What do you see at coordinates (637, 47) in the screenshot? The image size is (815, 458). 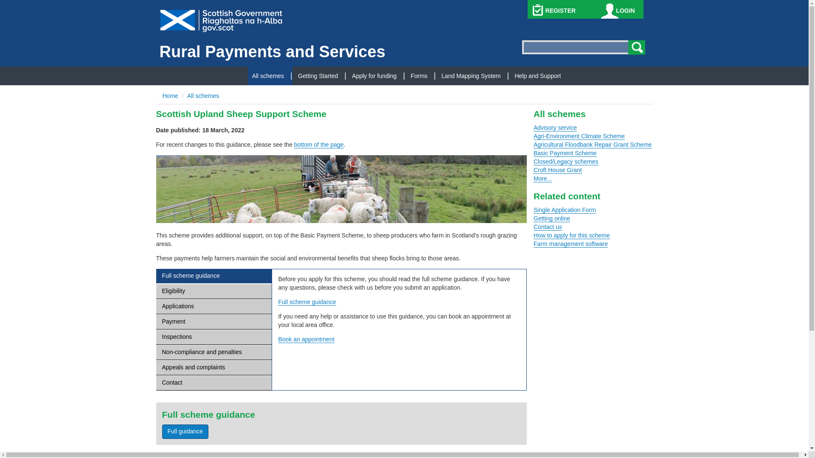 I see `Search` at bounding box center [637, 47].